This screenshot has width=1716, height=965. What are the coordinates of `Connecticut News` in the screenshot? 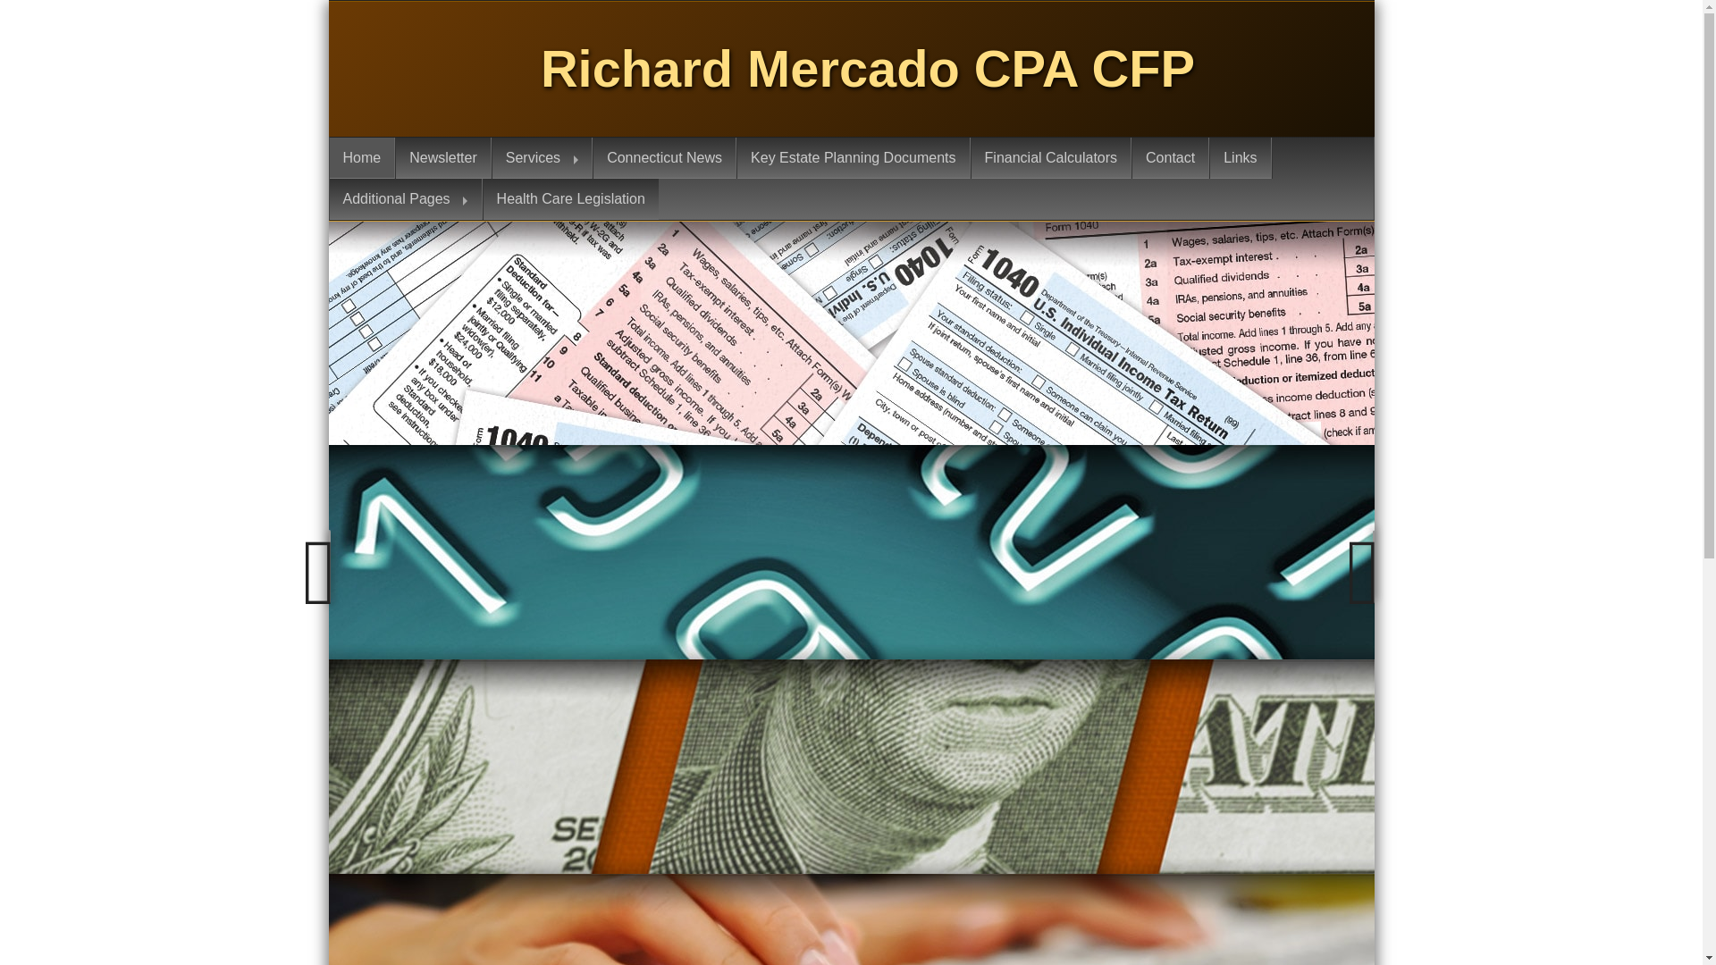 It's located at (665, 157).